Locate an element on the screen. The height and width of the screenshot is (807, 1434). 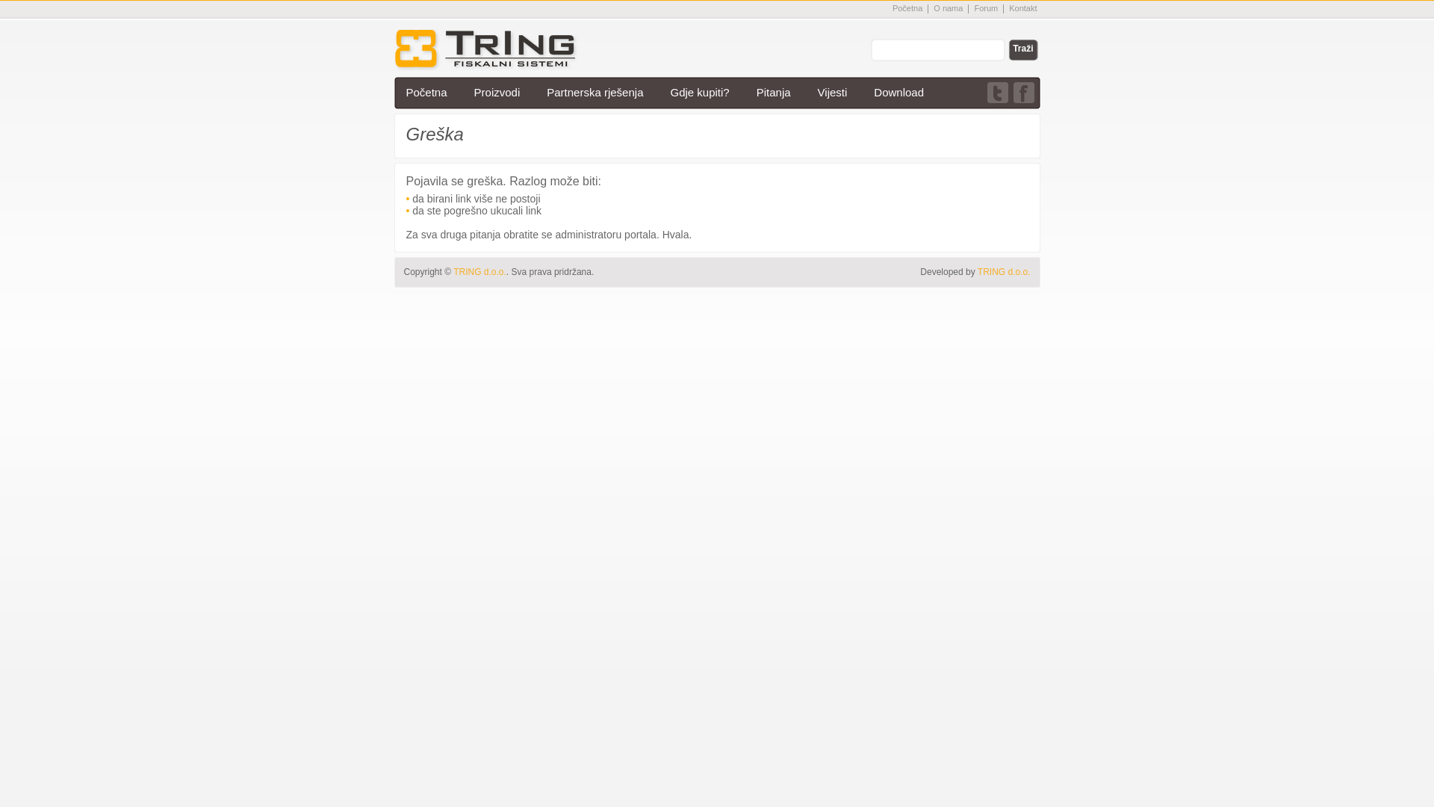
Proizvodi is located at coordinates (497, 93).